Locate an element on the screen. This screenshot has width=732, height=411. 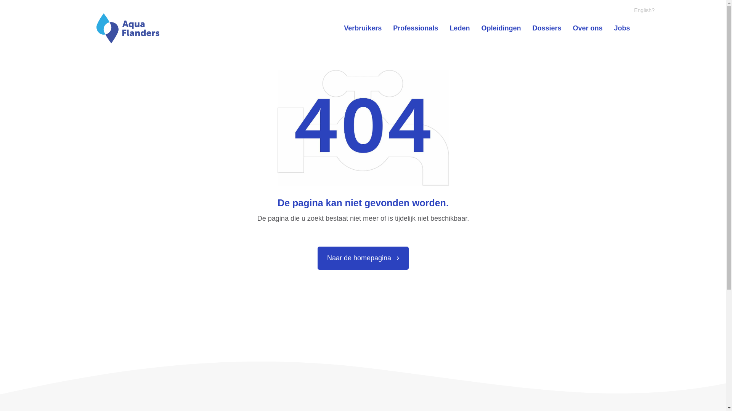
Verbruikers is located at coordinates (363, 28).